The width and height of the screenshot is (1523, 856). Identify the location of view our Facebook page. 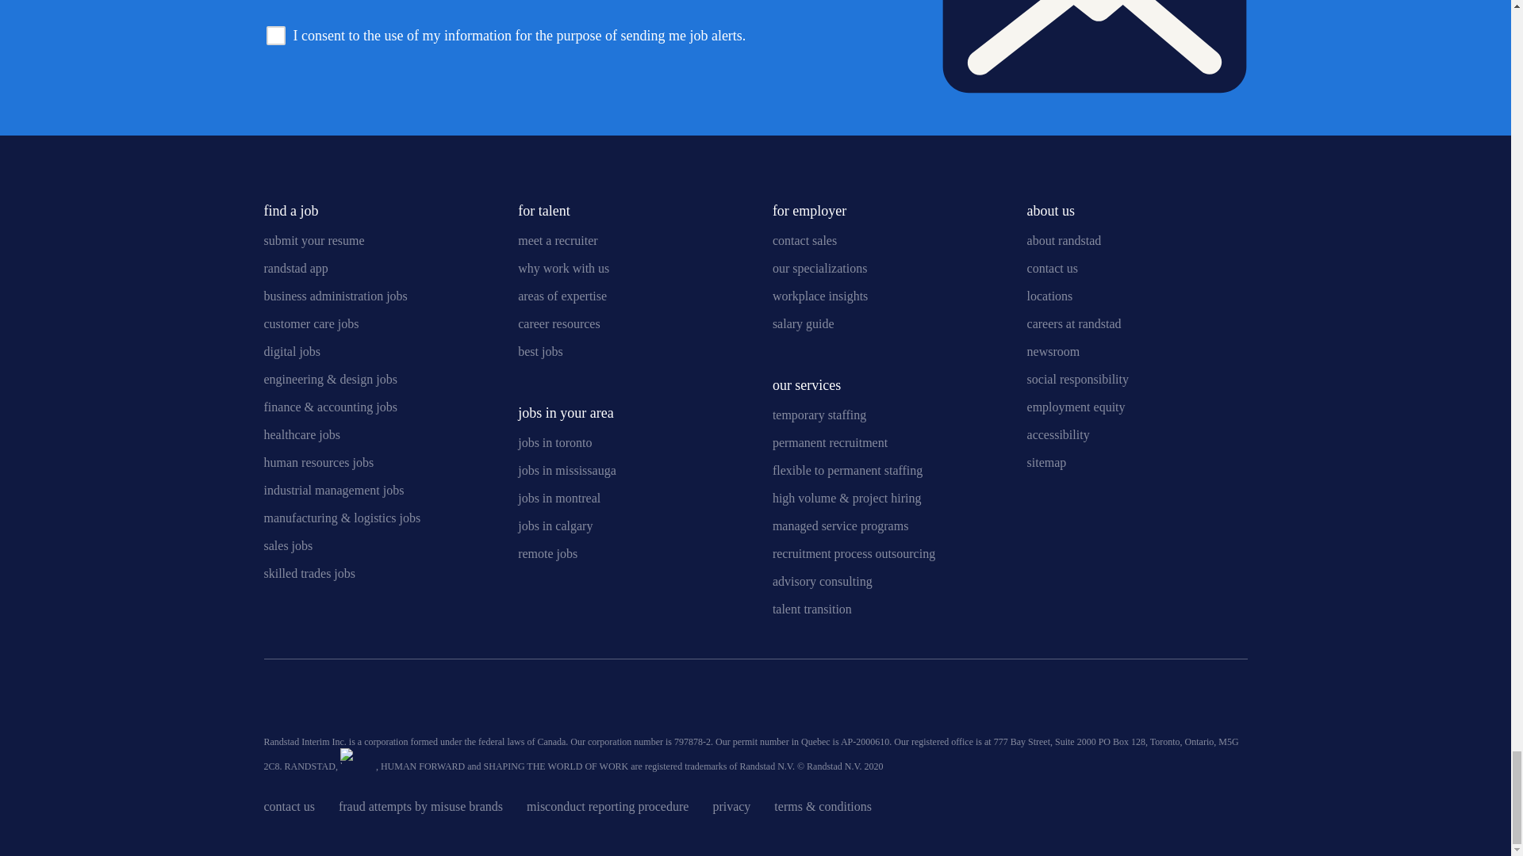
(355, 702).